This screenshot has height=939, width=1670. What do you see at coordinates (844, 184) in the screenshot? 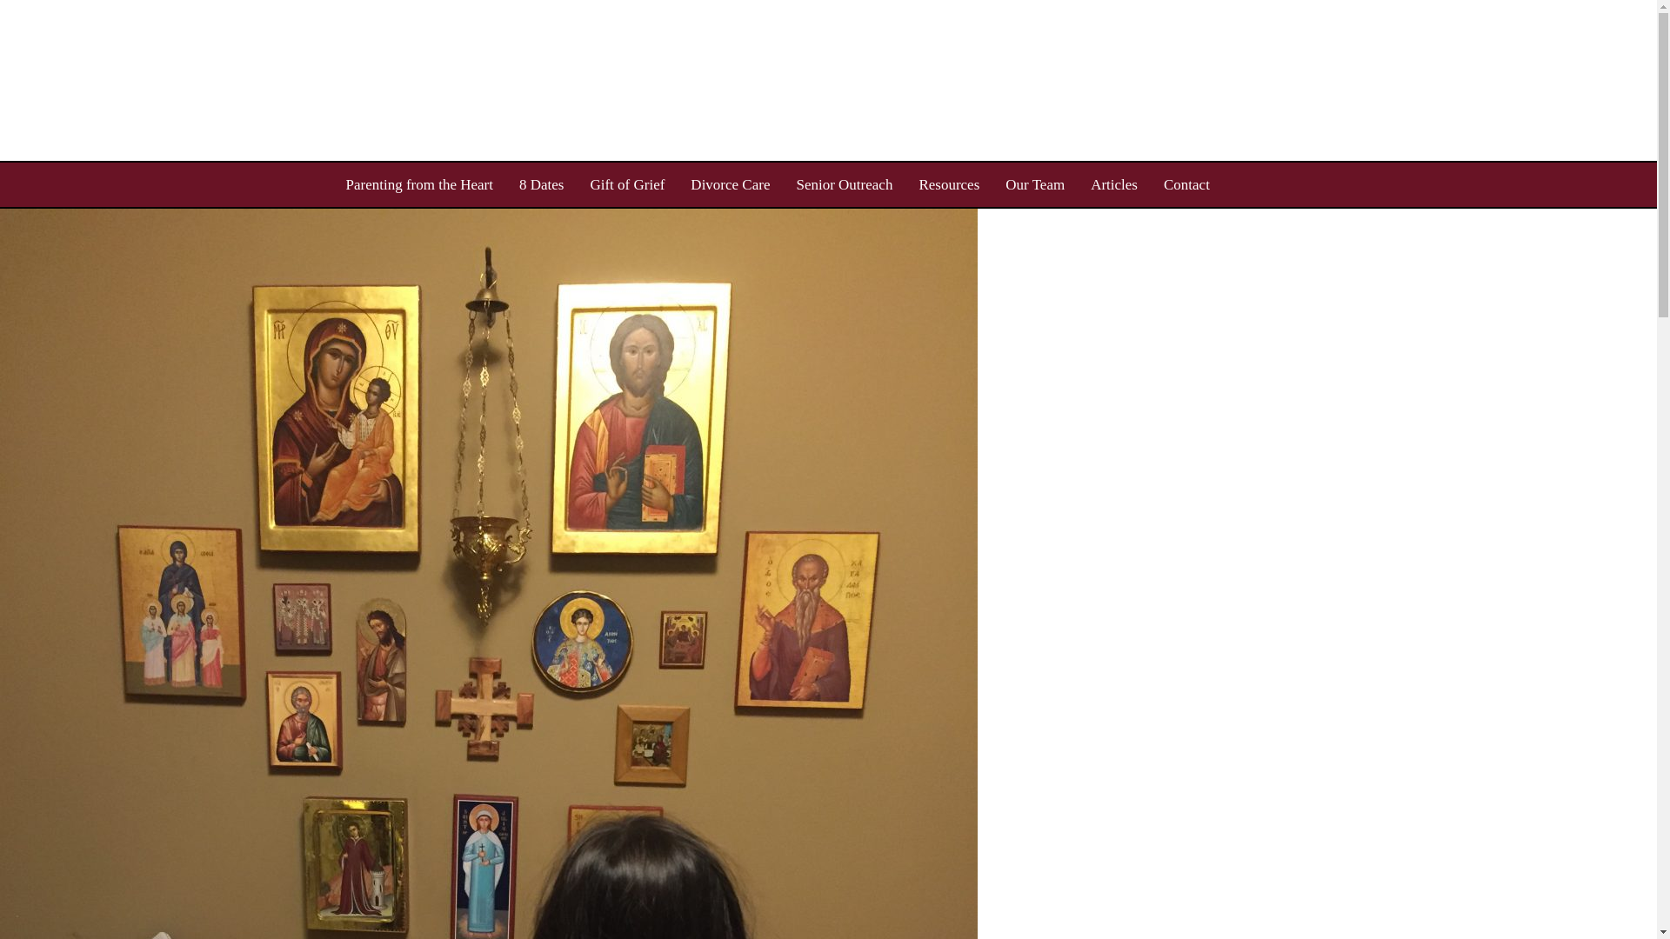
I see `Senior Outreach` at bounding box center [844, 184].